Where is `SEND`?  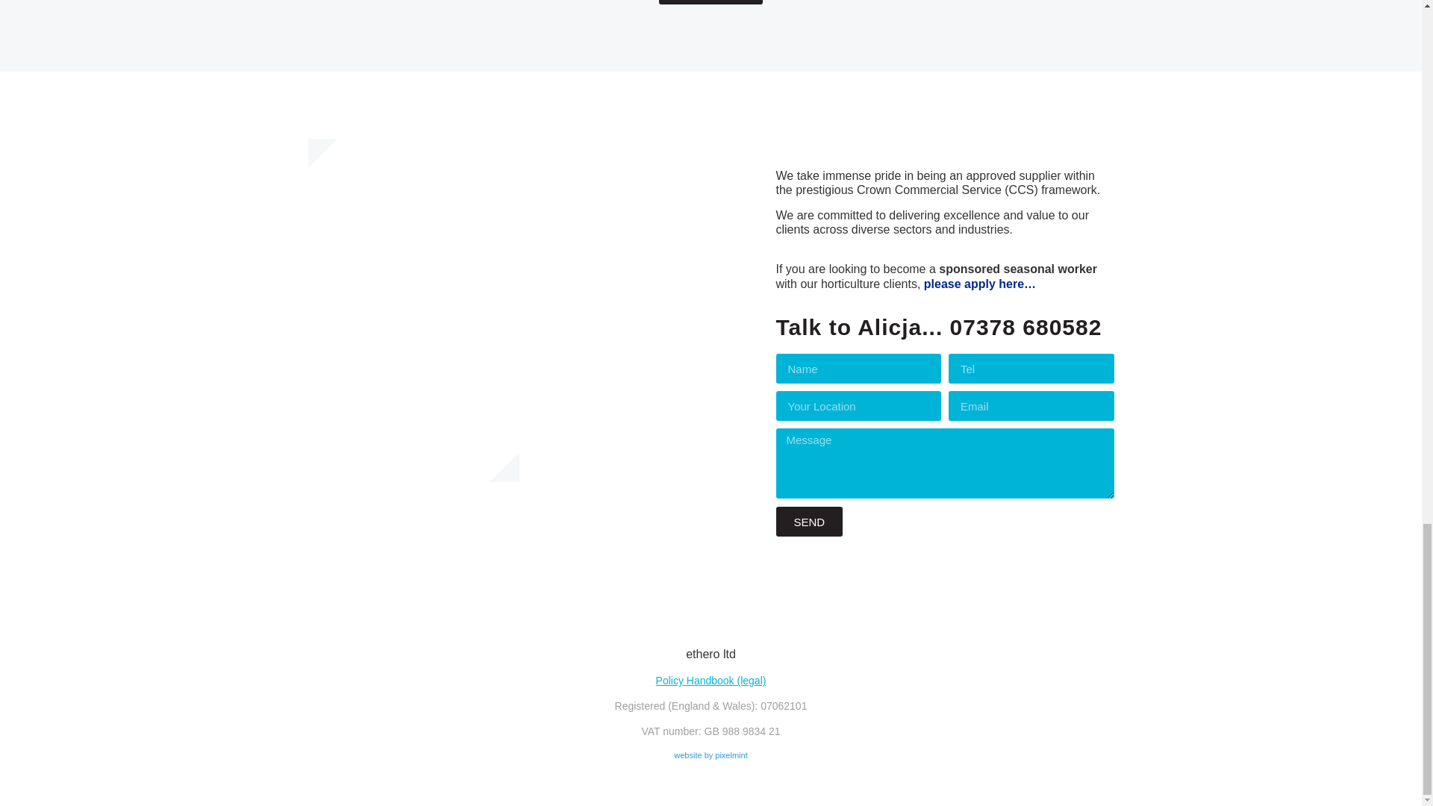
SEND is located at coordinates (810, 522).